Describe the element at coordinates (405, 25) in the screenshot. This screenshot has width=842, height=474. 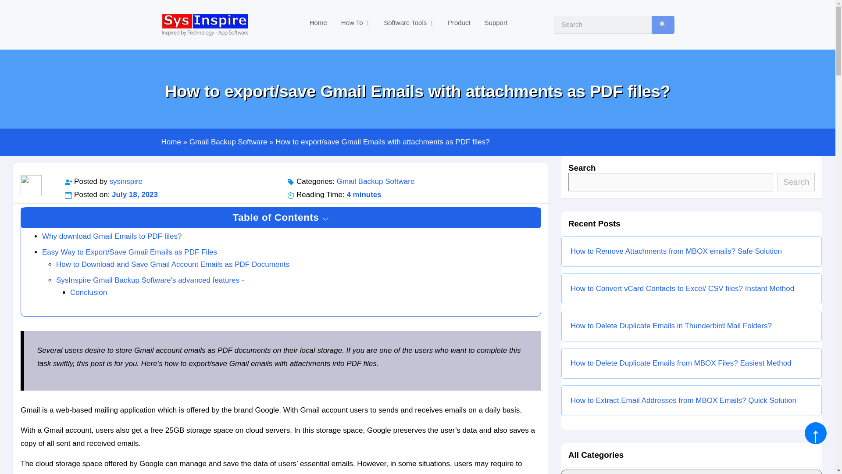
I see `Home` at that location.